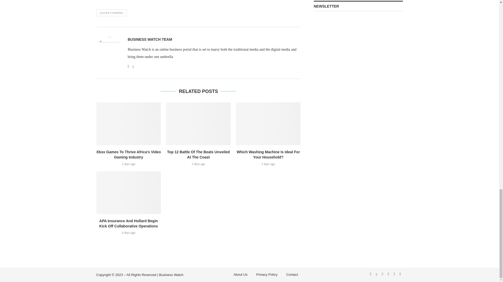  Describe the element at coordinates (268, 124) in the screenshot. I see `Which Washing Machine Is Ideal For Your Household?` at that location.